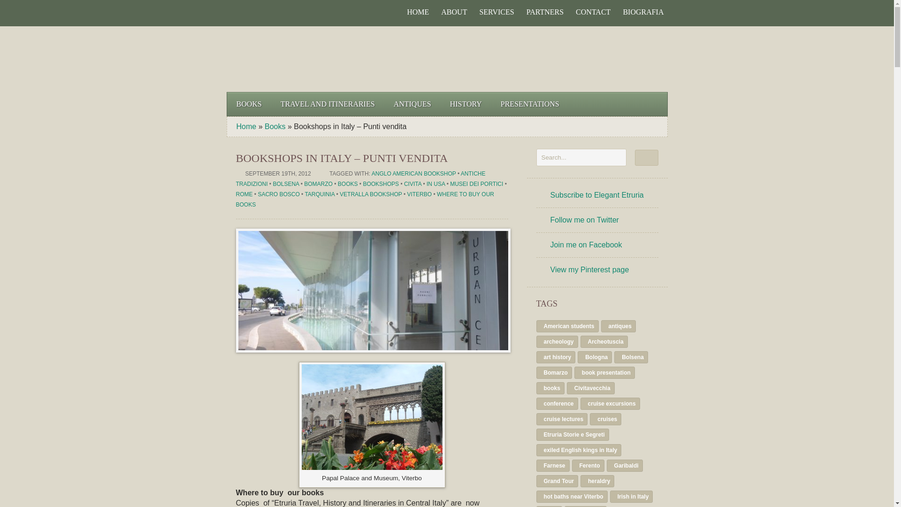  What do you see at coordinates (476, 184) in the screenshot?
I see `MUSEI DEI PORTICI` at bounding box center [476, 184].